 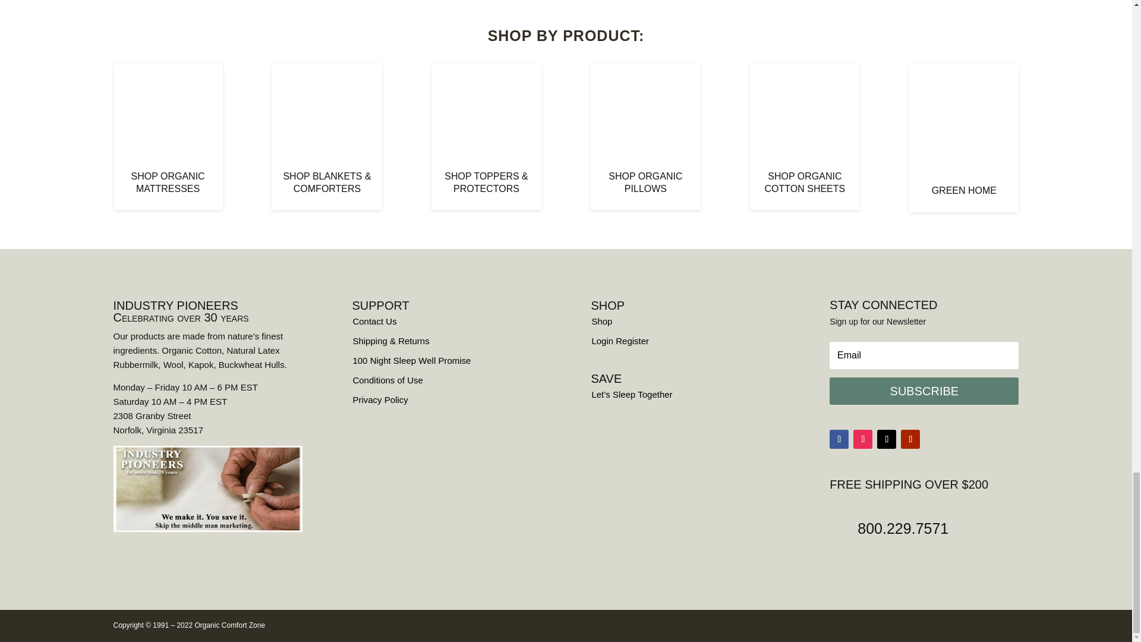 What do you see at coordinates (910, 439) in the screenshot?
I see `Follow on Youtube` at bounding box center [910, 439].